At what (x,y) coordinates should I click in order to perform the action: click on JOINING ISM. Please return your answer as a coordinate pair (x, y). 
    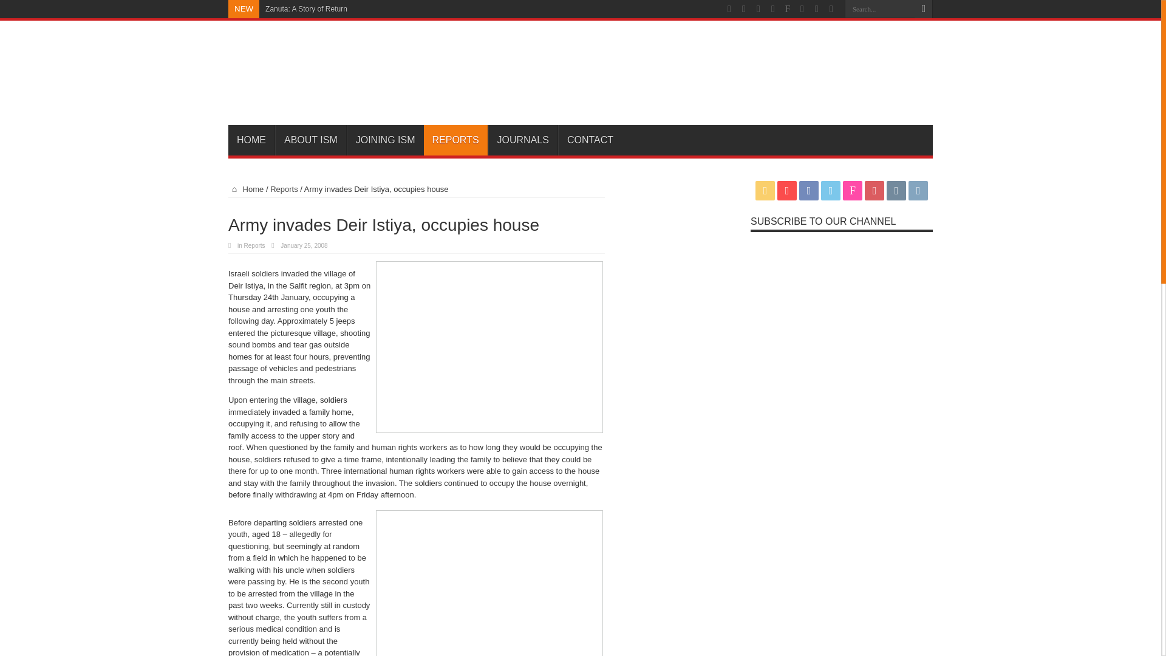
    Looking at the image, I should click on (385, 140).